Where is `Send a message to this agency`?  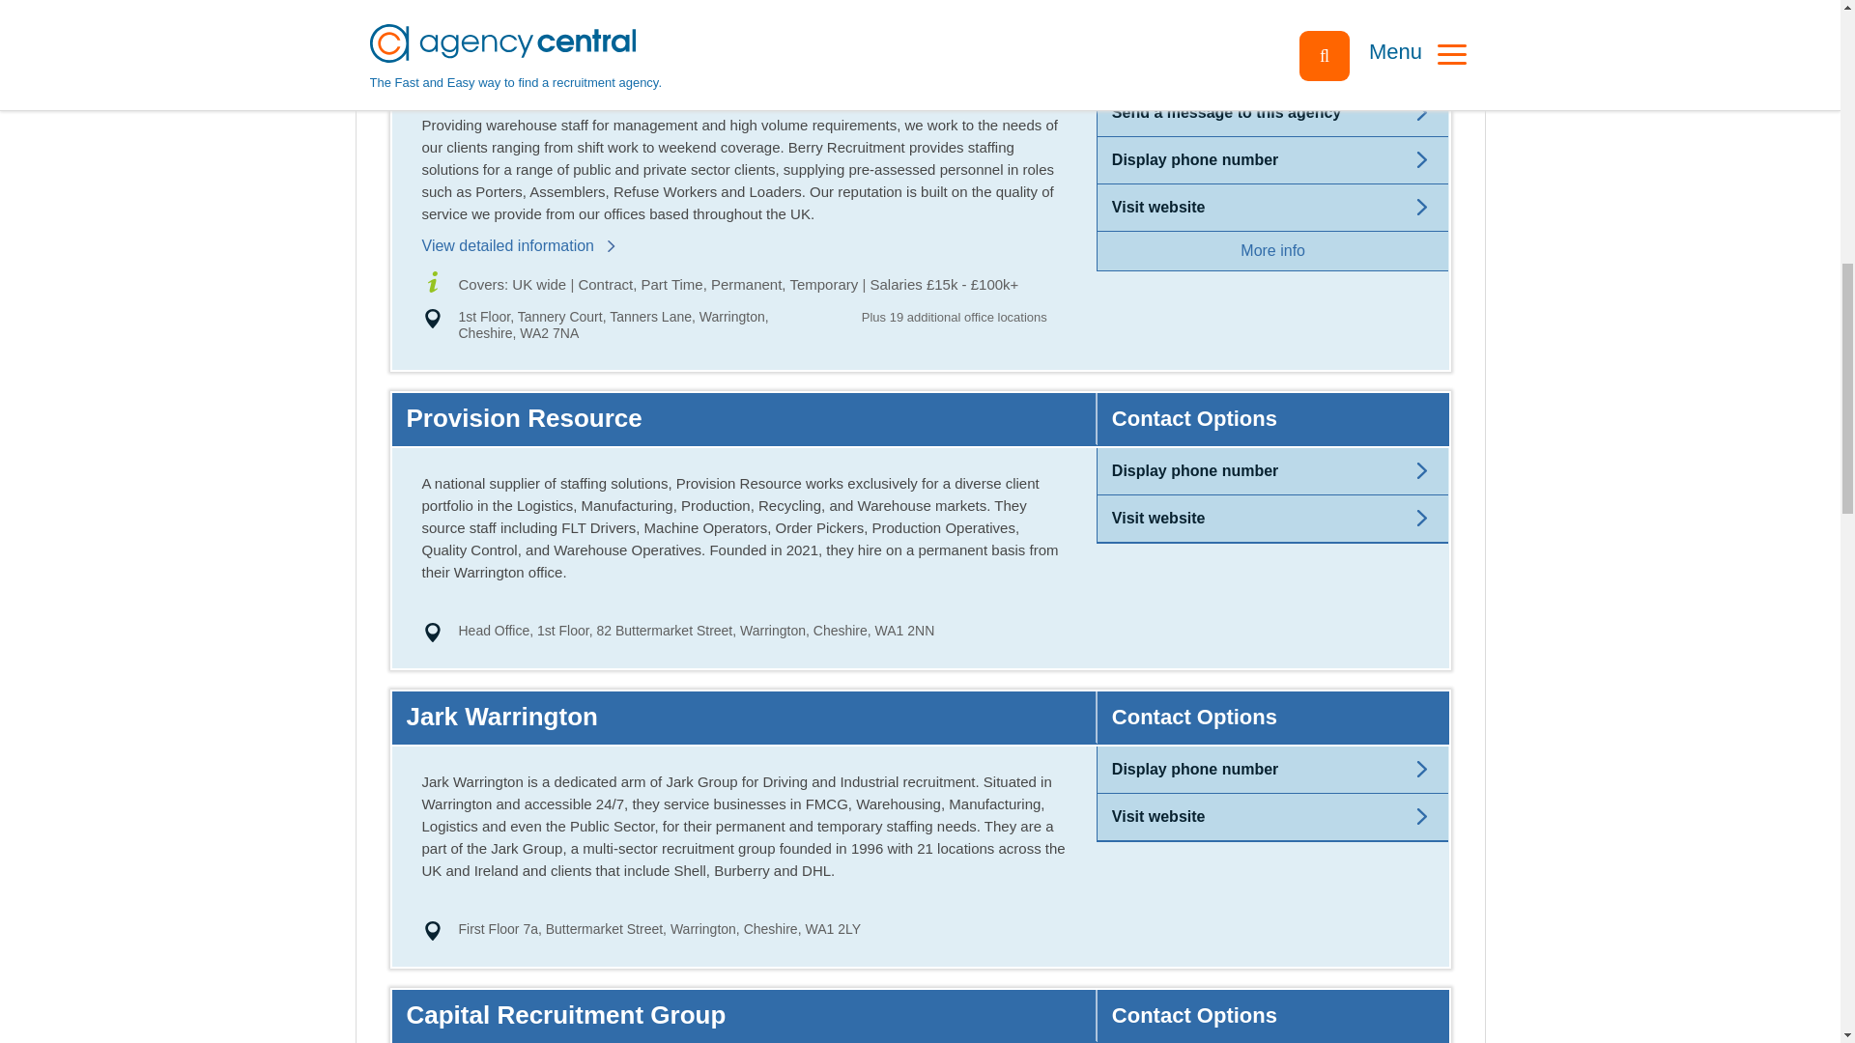
Send a message to this agency is located at coordinates (1226, 112).